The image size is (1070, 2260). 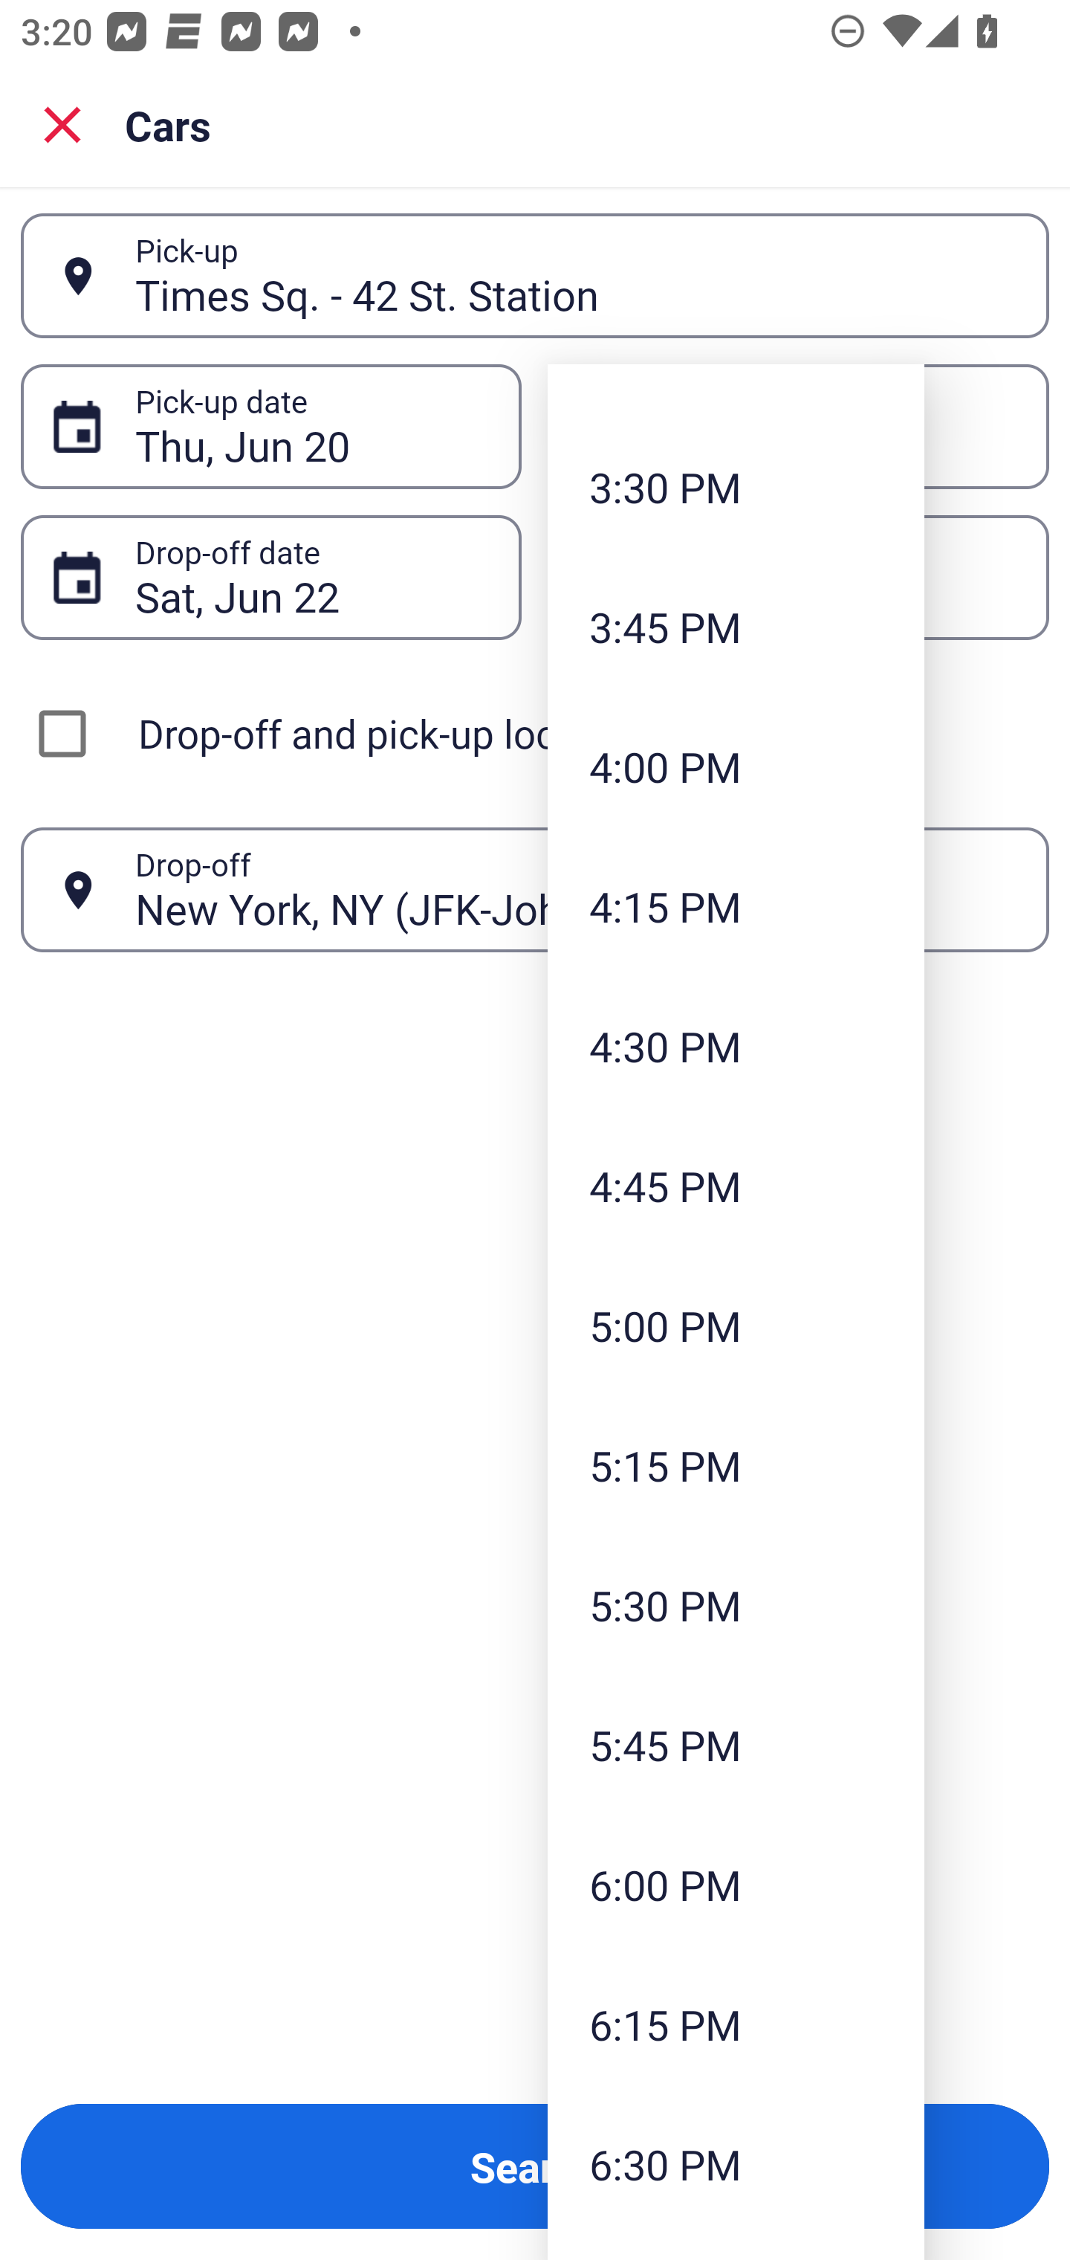 I want to click on 4:15 PM, so click(x=736, y=905).